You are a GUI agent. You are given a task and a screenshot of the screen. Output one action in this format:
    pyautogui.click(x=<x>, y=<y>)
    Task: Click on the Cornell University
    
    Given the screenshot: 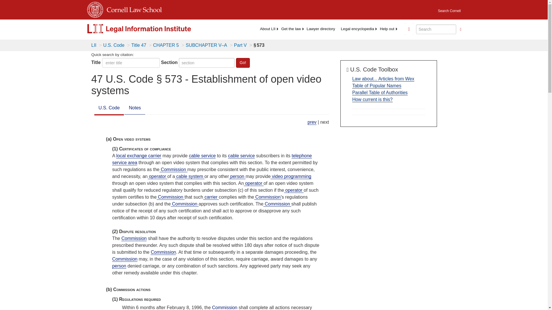 What is the action you would take?
    pyautogui.click(x=95, y=9)
    